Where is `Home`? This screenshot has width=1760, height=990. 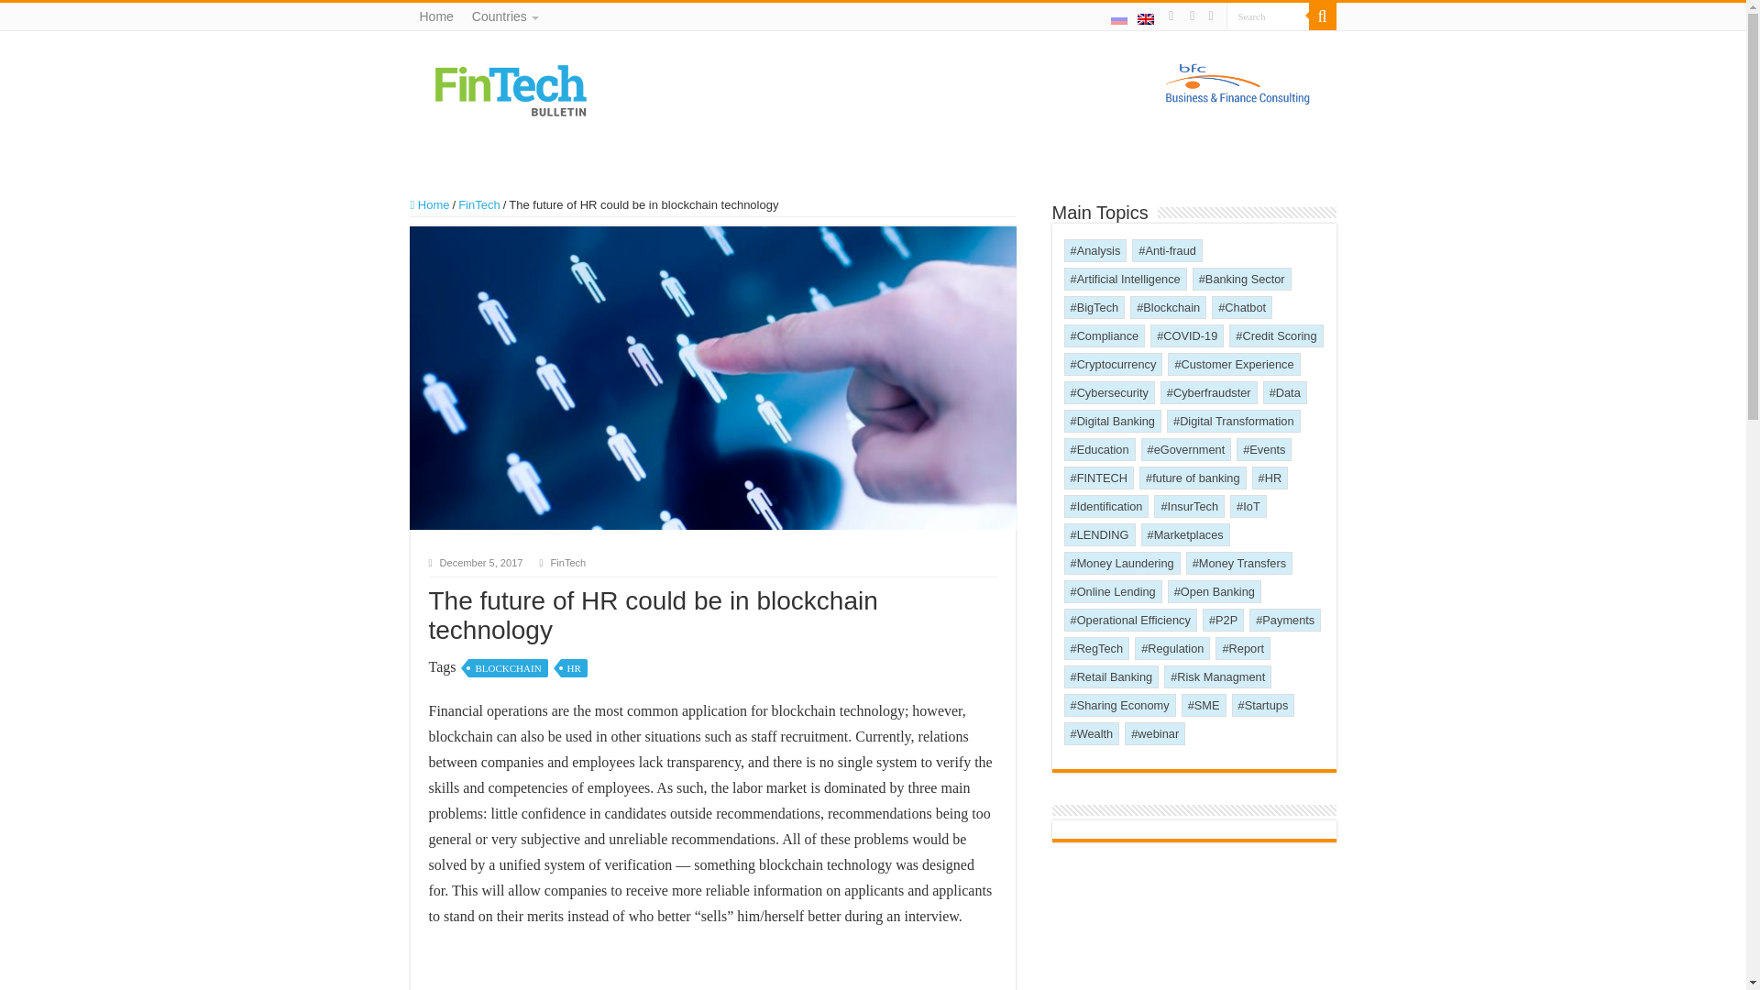
Home is located at coordinates (430, 205).